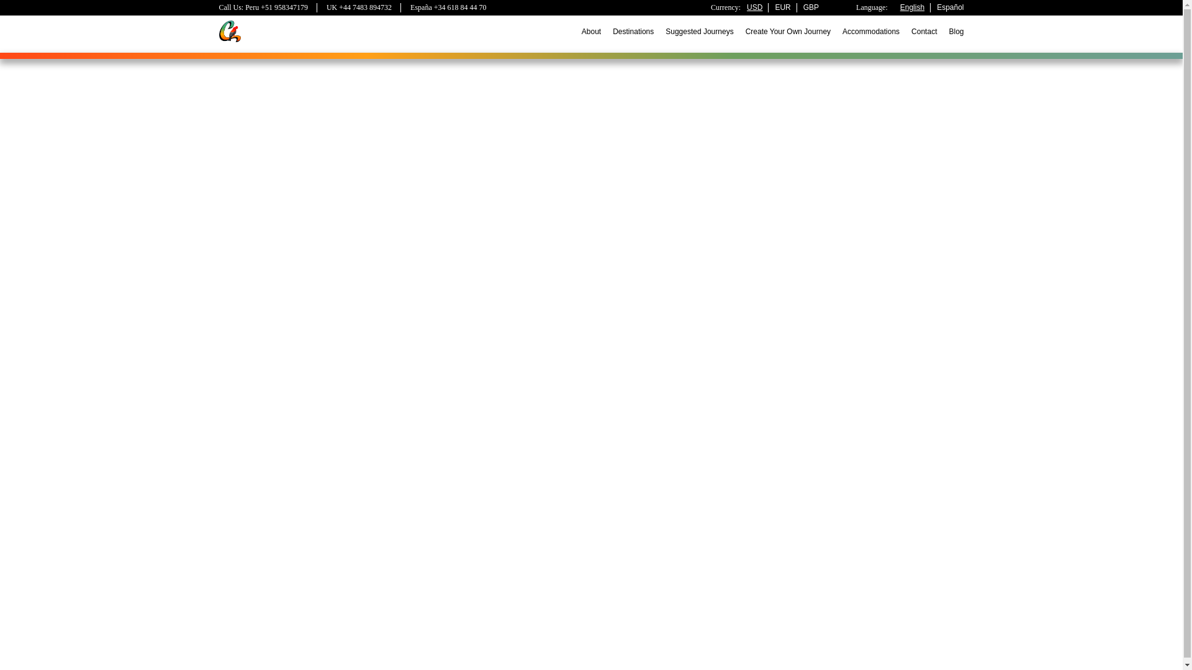 The image size is (1192, 670). I want to click on Blog, so click(956, 32).